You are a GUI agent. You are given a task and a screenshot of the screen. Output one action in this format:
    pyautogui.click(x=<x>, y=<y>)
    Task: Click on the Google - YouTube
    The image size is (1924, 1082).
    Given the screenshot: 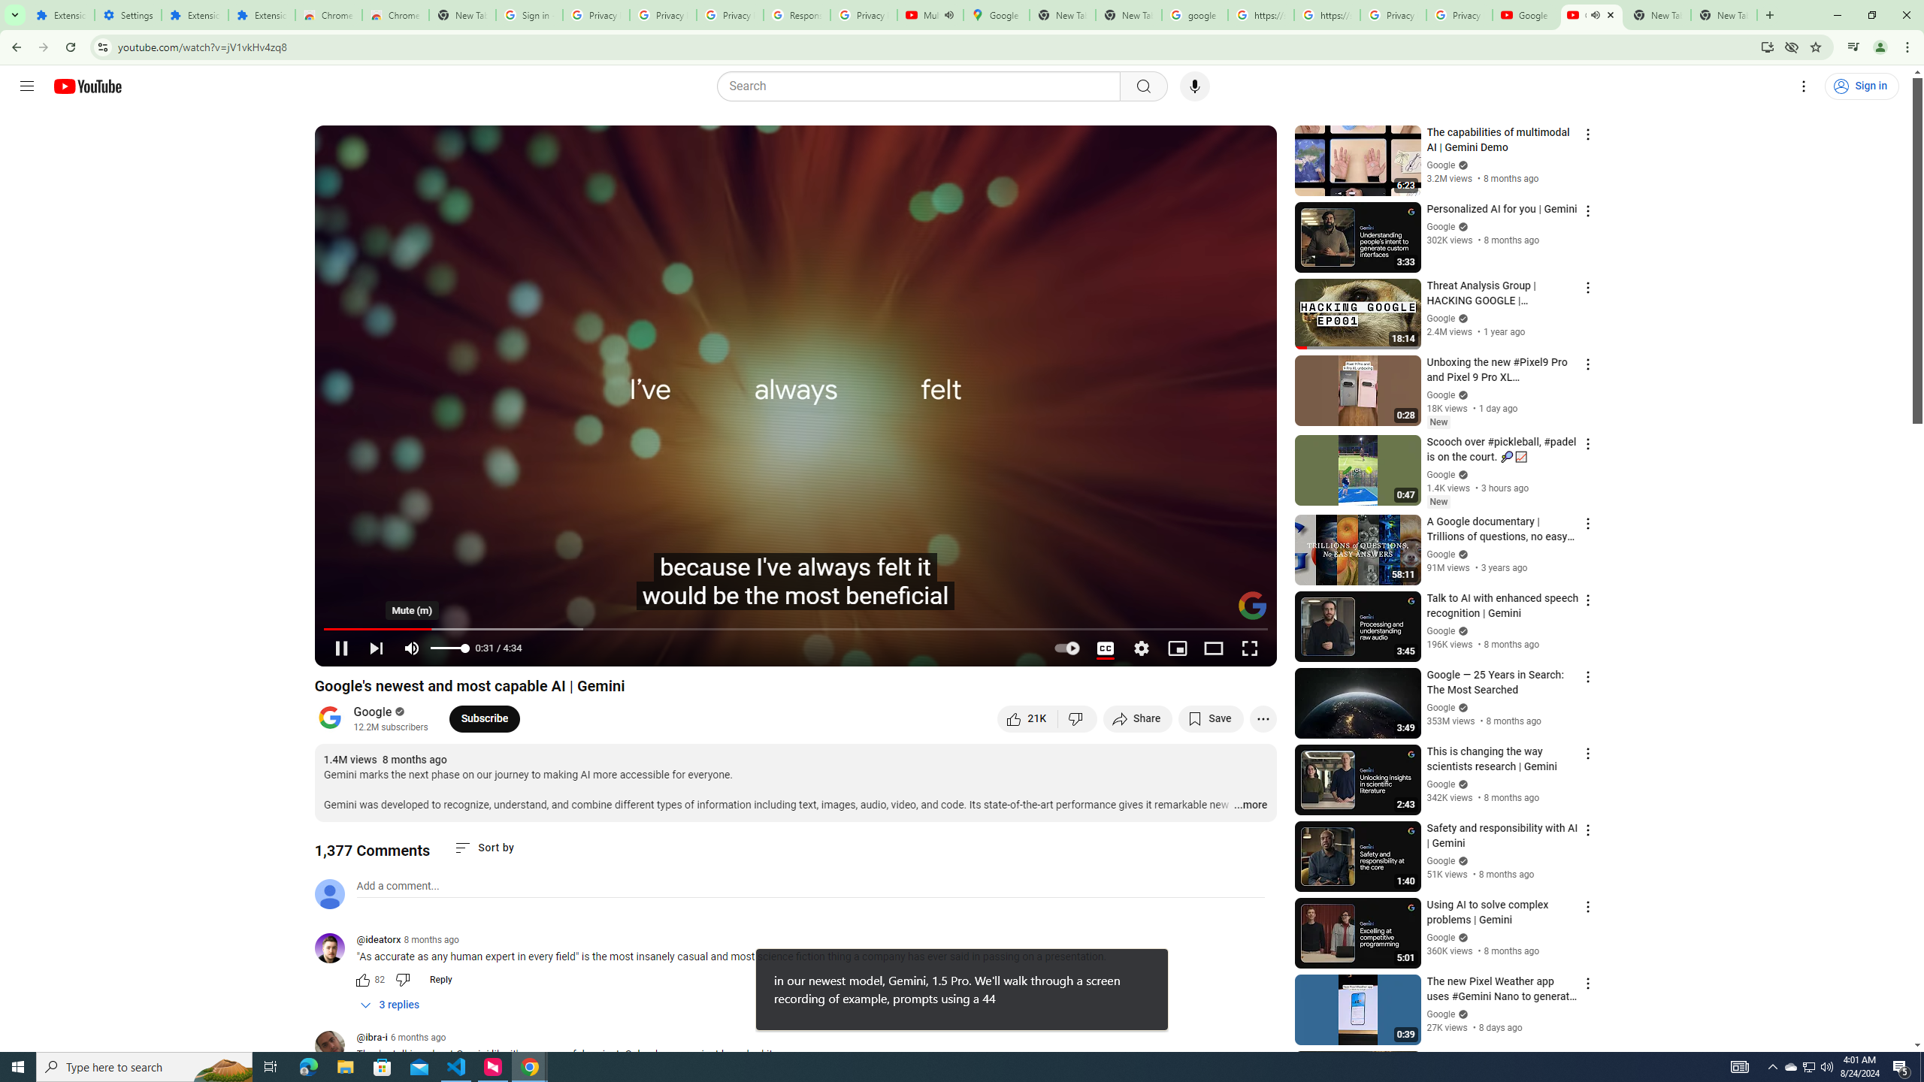 What is the action you would take?
    pyautogui.click(x=1526, y=15)
    